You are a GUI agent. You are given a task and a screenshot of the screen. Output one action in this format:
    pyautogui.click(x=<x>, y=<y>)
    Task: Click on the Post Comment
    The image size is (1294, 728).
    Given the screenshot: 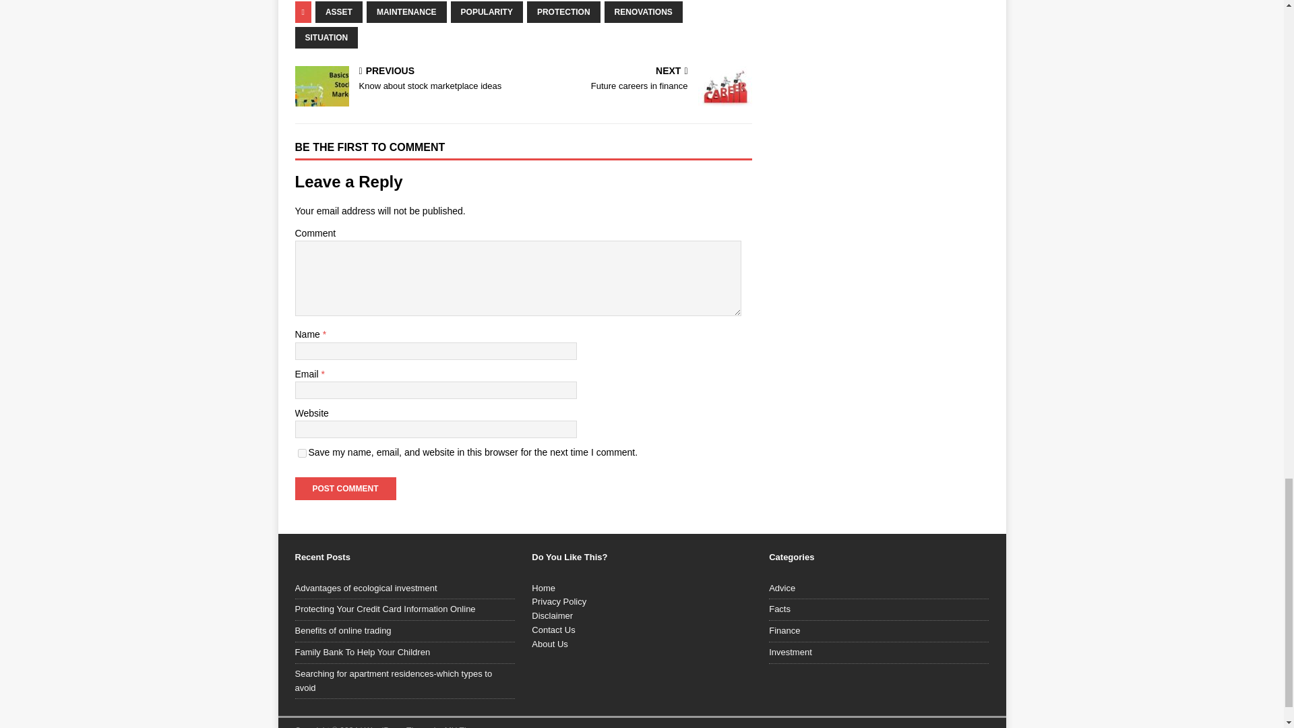 What is the action you would take?
    pyautogui.click(x=640, y=80)
    